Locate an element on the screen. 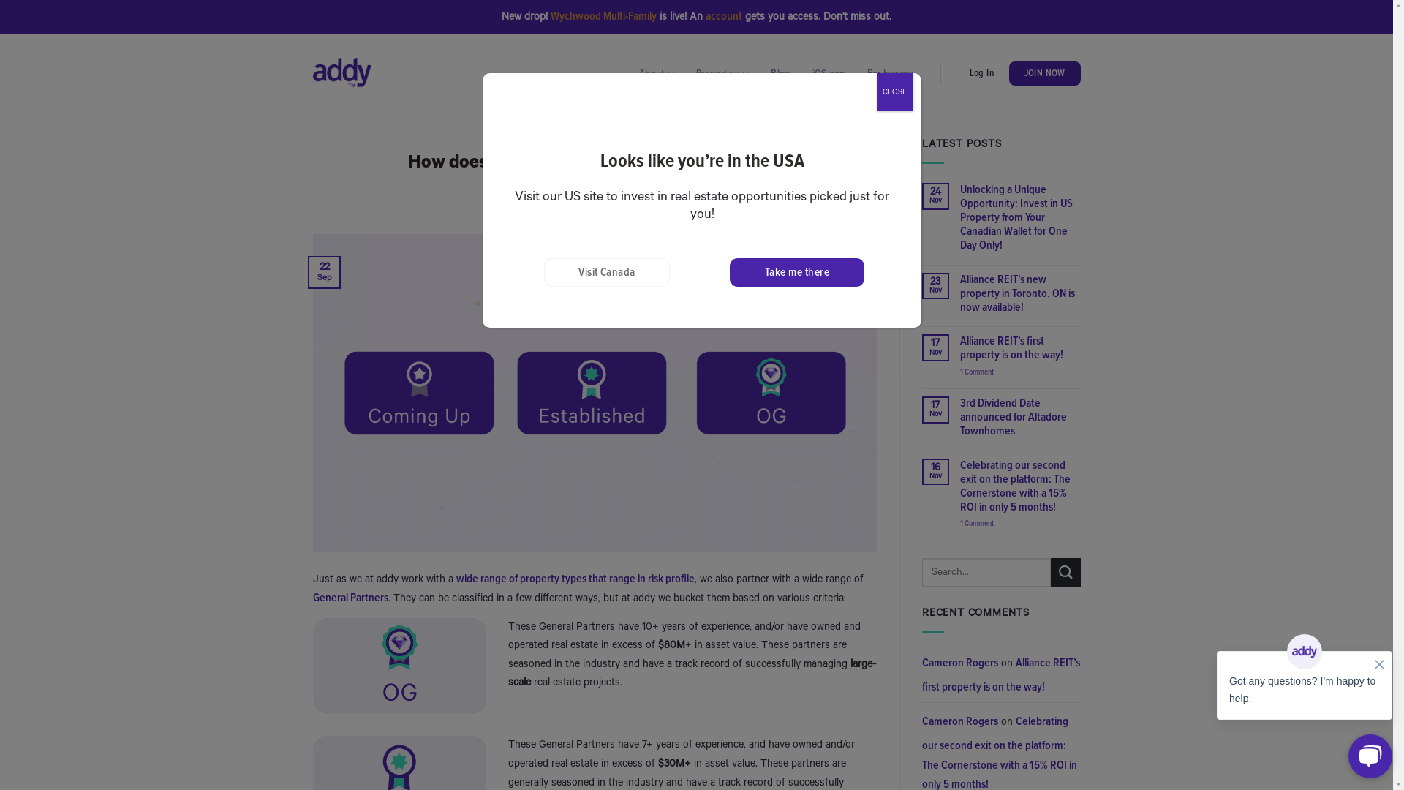  ADDY is located at coordinates (662, 211).